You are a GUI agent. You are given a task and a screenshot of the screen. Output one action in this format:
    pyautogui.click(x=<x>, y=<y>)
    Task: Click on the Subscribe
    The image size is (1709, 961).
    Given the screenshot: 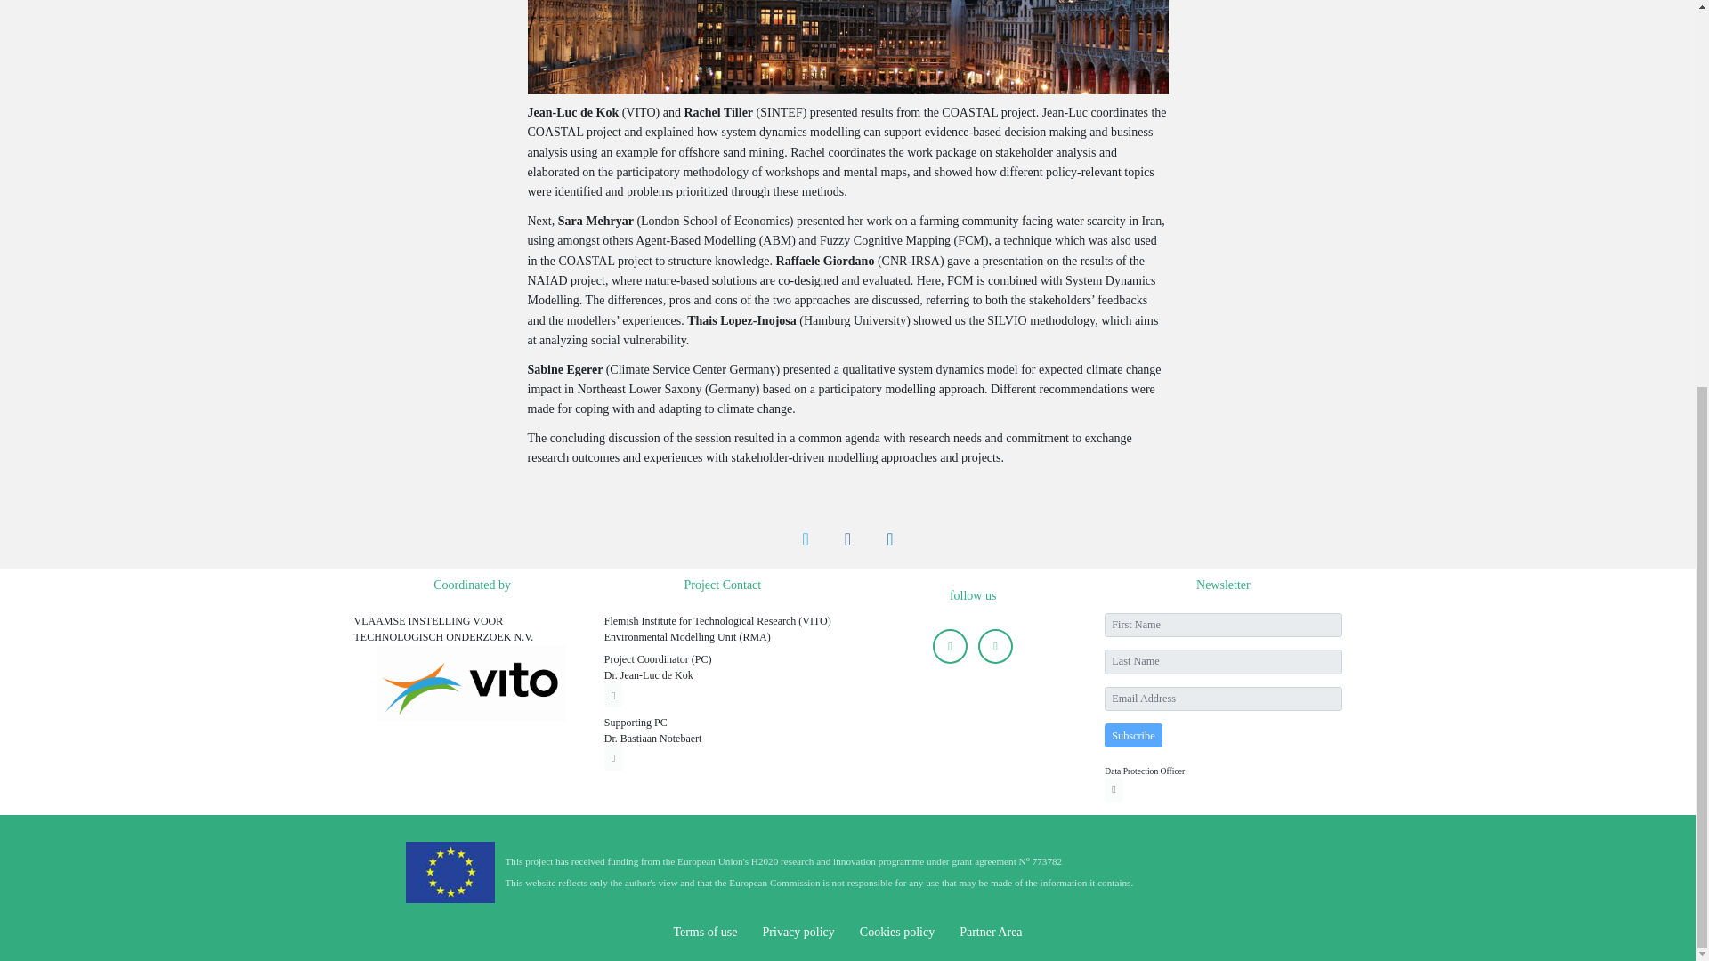 What is the action you would take?
    pyautogui.click(x=1132, y=735)
    